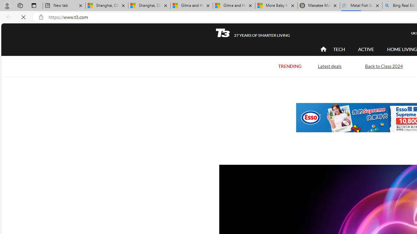  Describe the element at coordinates (223, 32) in the screenshot. I see `T3` at that location.